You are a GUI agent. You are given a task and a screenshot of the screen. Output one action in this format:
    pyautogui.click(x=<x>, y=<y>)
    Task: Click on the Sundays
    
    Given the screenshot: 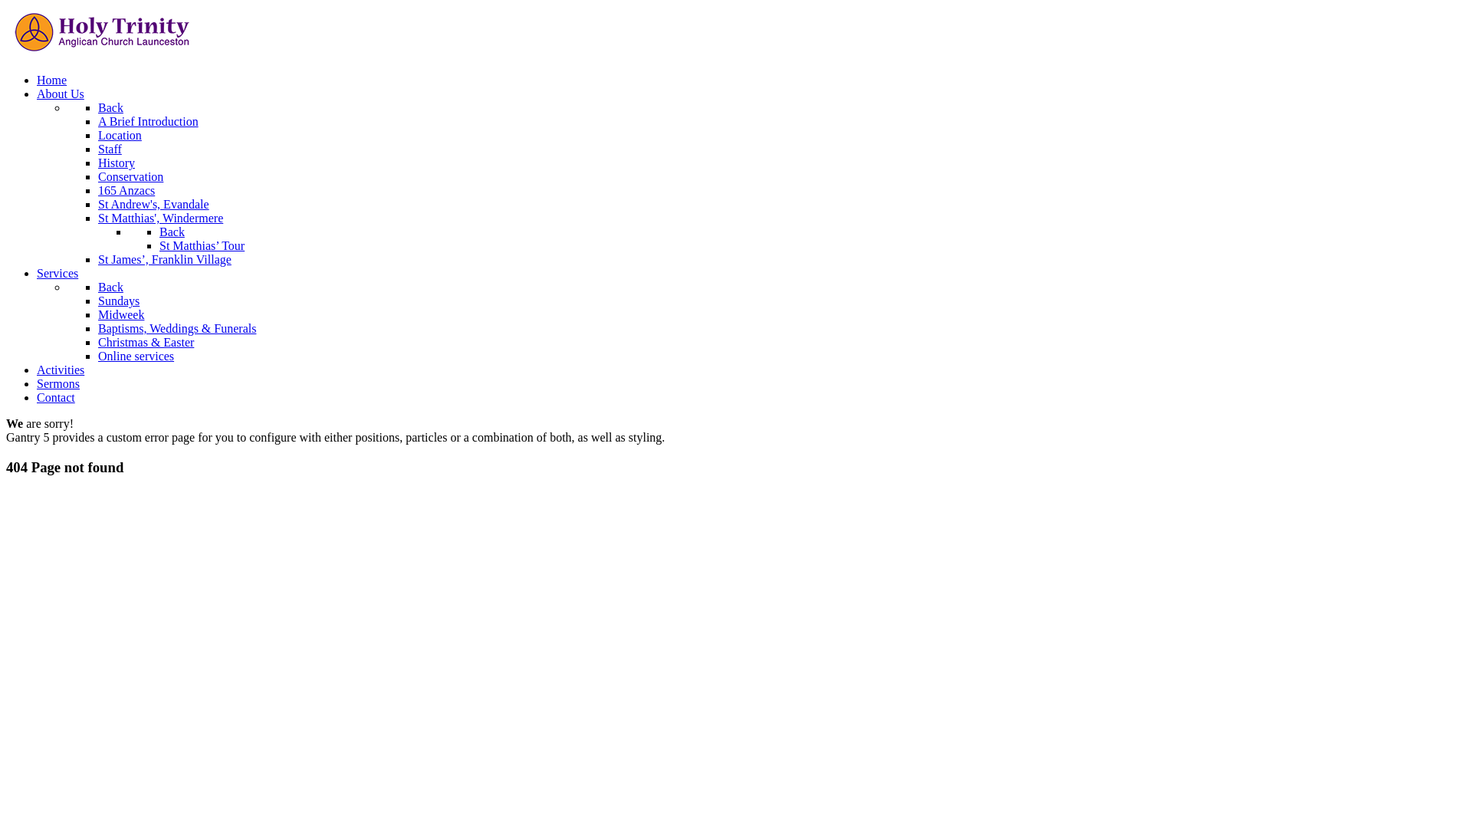 What is the action you would take?
    pyautogui.click(x=119, y=301)
    